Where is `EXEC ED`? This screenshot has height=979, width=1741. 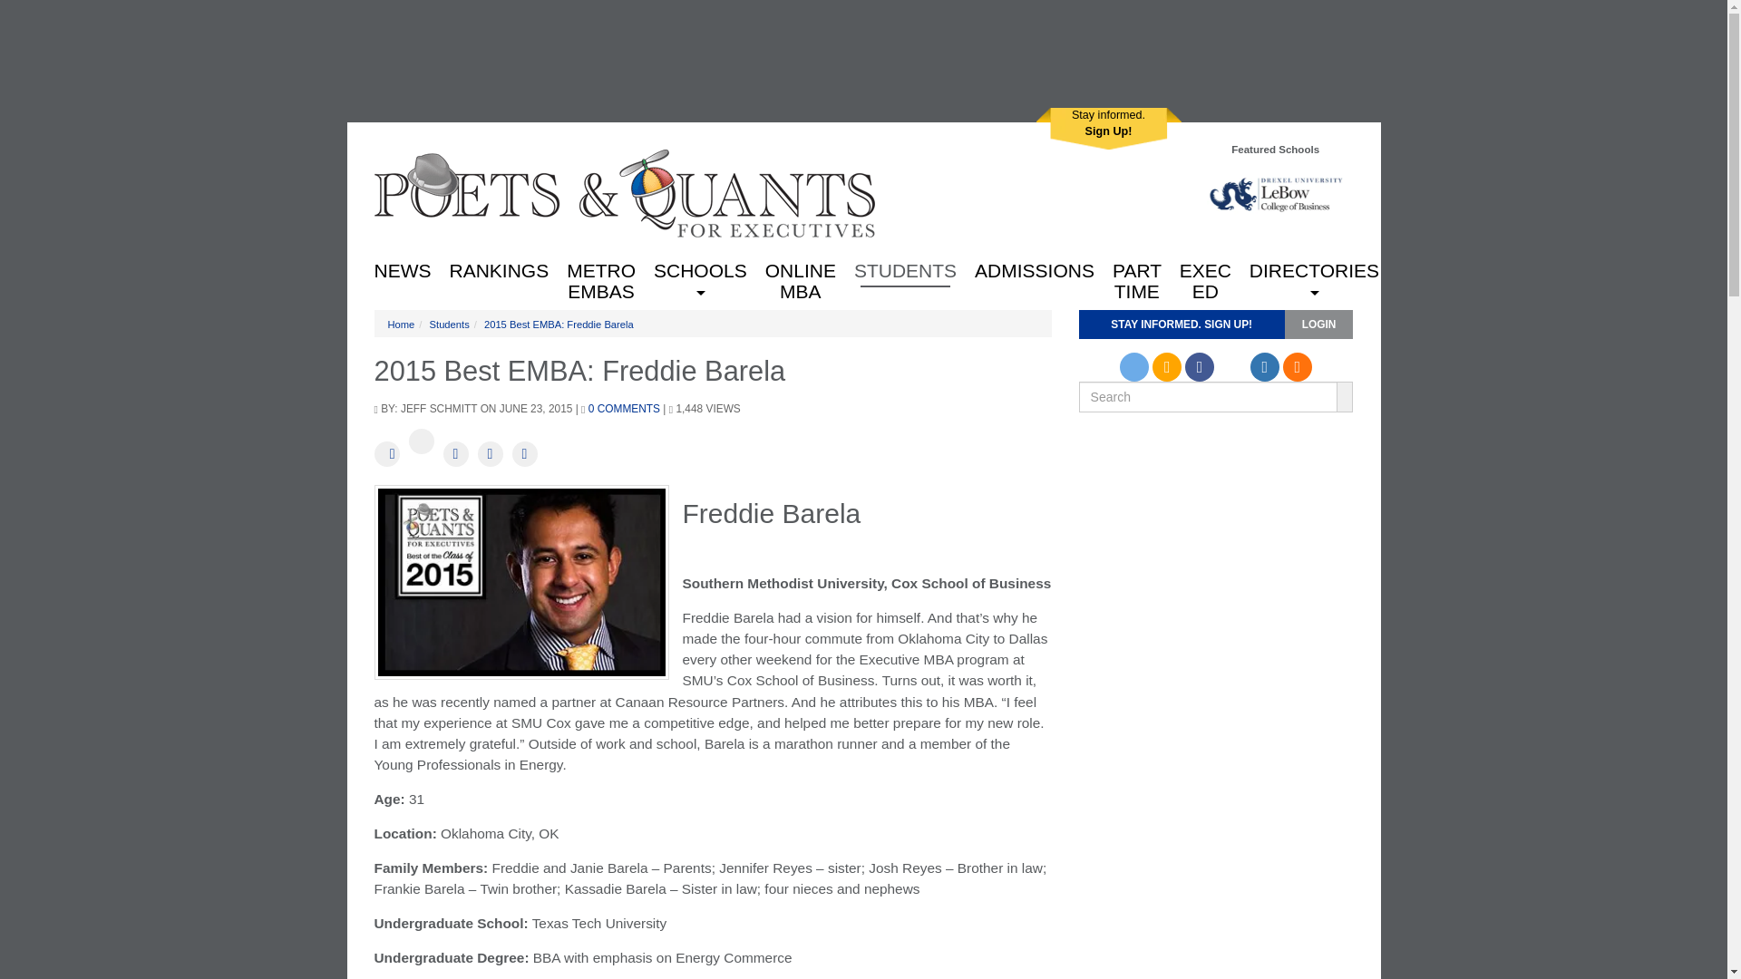 EXEC ED is located at coordinates (1137, 268).